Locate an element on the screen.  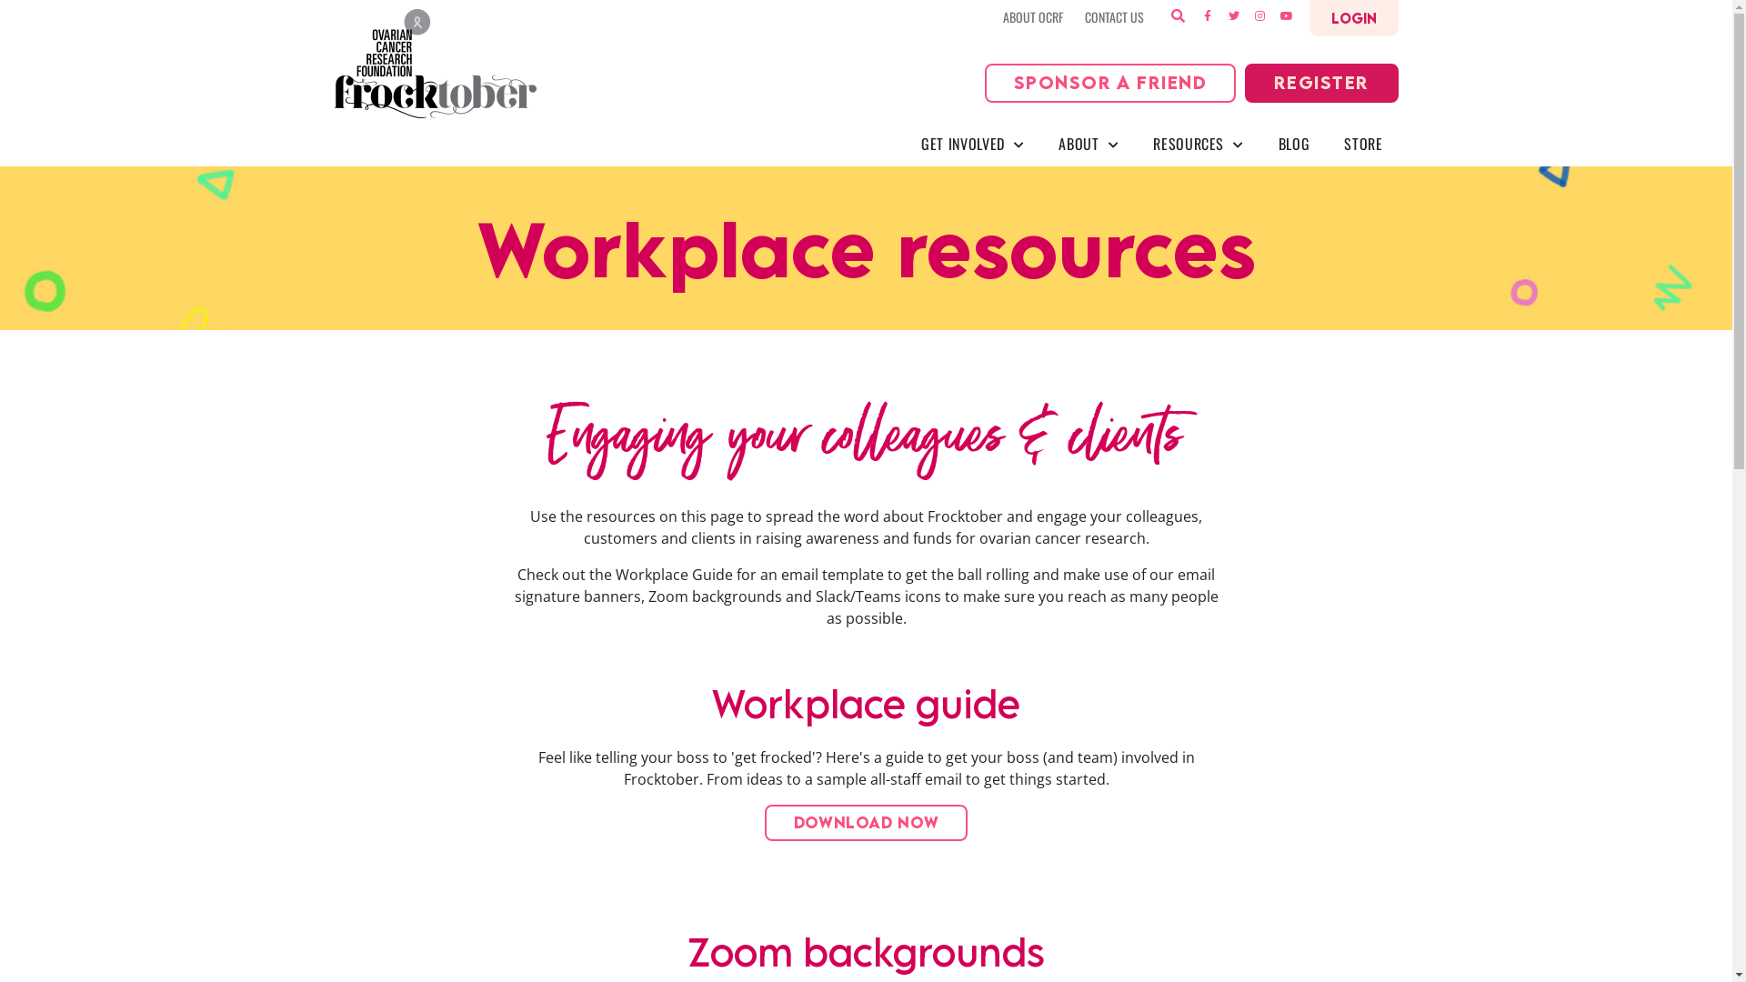
DOWNLOAD NOW is located at coordinates (867, 823).